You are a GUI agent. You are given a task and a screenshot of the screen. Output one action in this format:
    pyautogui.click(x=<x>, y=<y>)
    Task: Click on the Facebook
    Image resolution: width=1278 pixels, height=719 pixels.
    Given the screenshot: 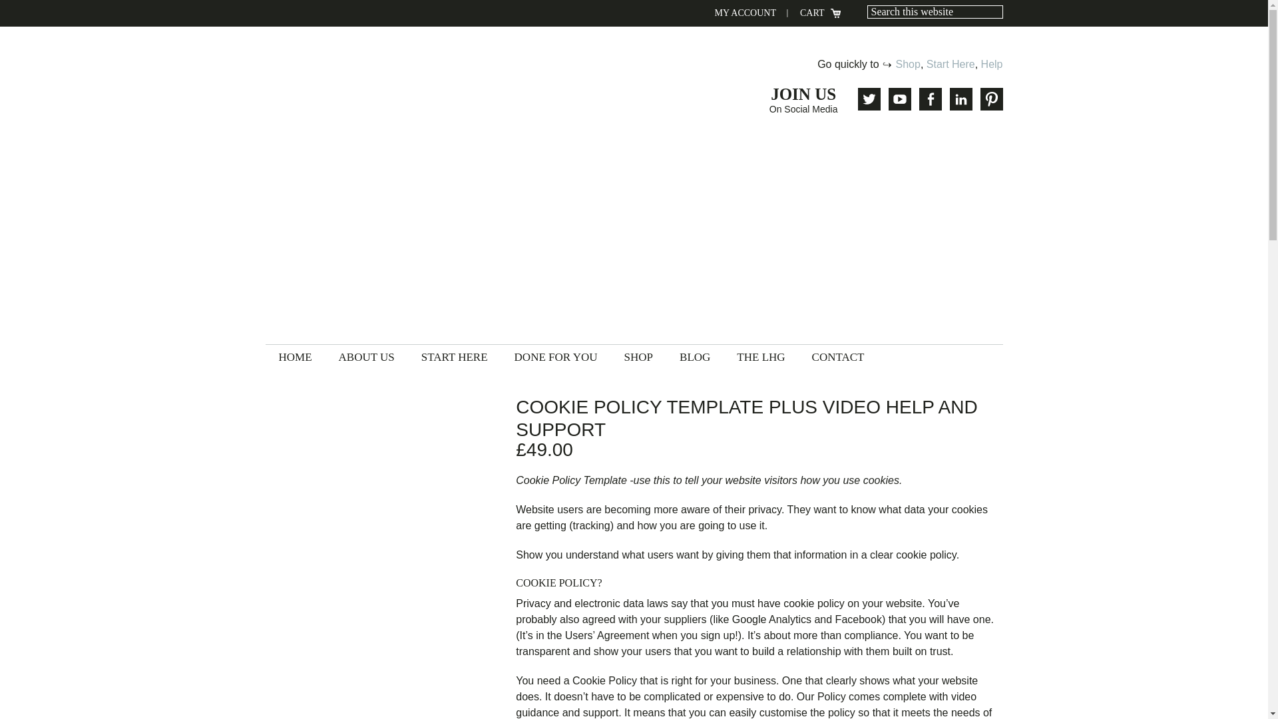 What is the action you would take?
    pyautogui.click(x=929, y=99)
    